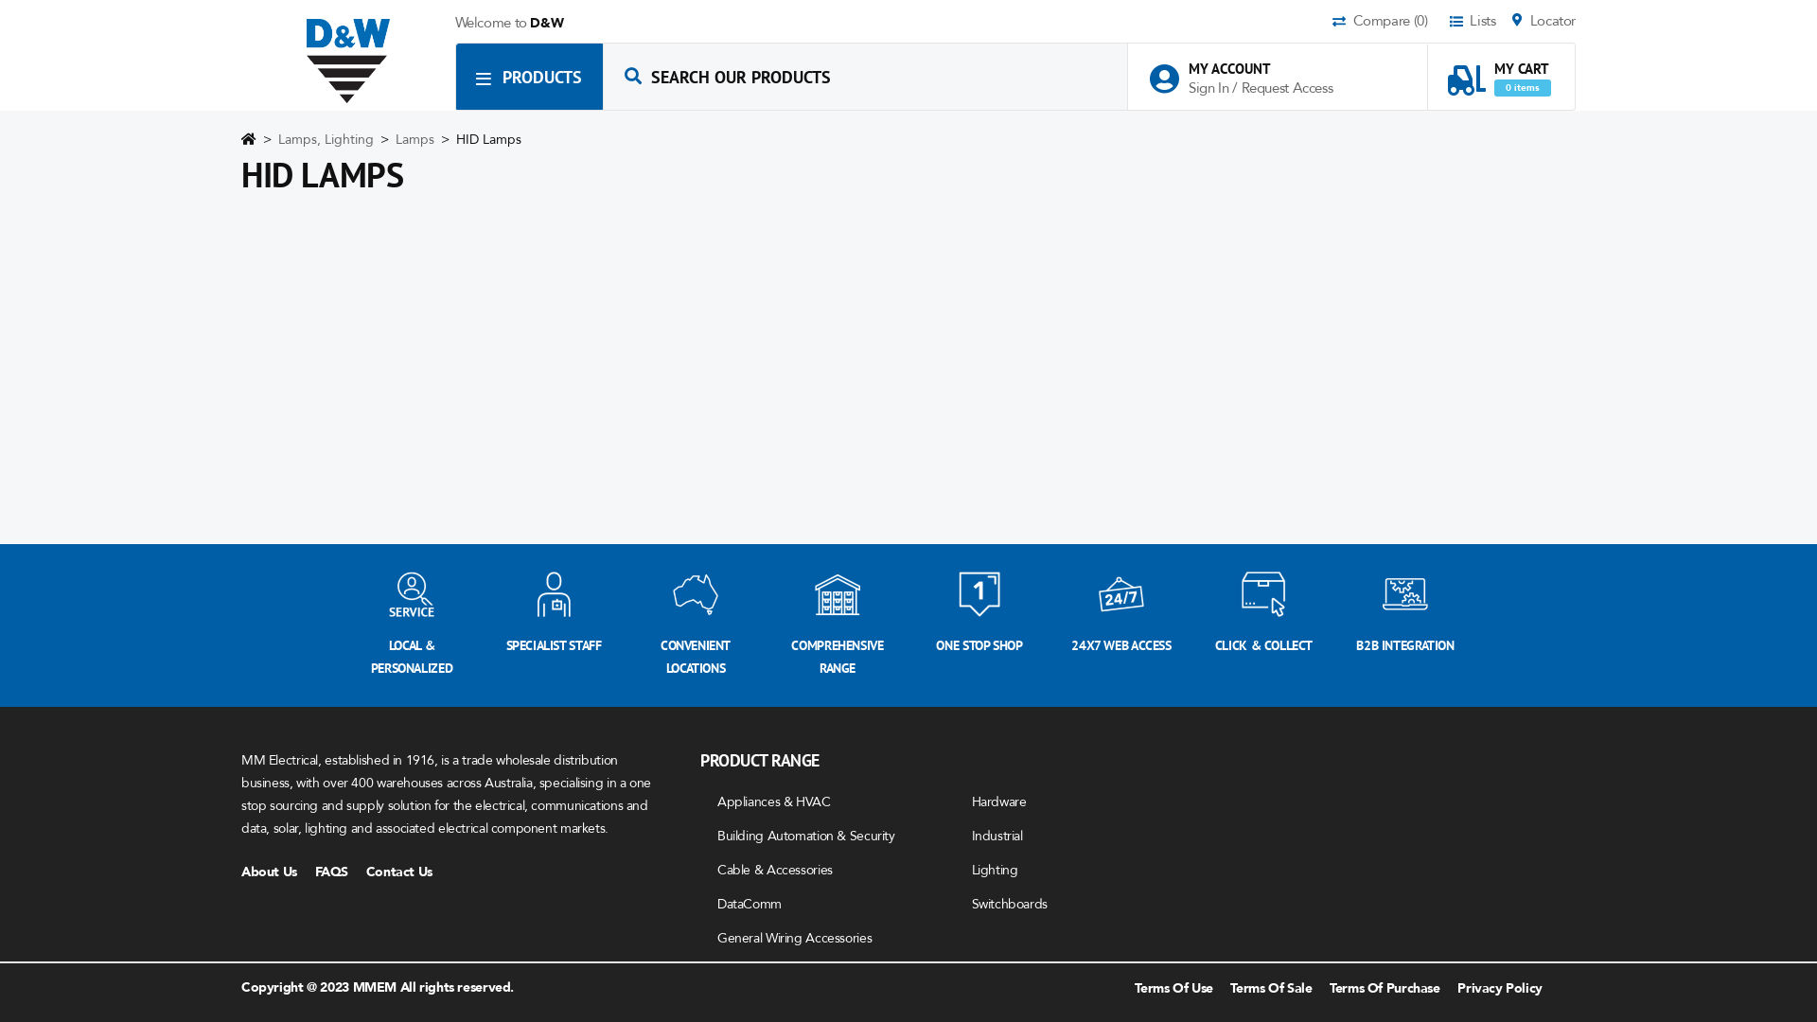 Image resolution: width=1817 pixels, height=1022 pixels. What do you see at coordinates (1385, 988) in the screenshot?
I see `Terms Of Purchase` at bounding box center [1385, 988].